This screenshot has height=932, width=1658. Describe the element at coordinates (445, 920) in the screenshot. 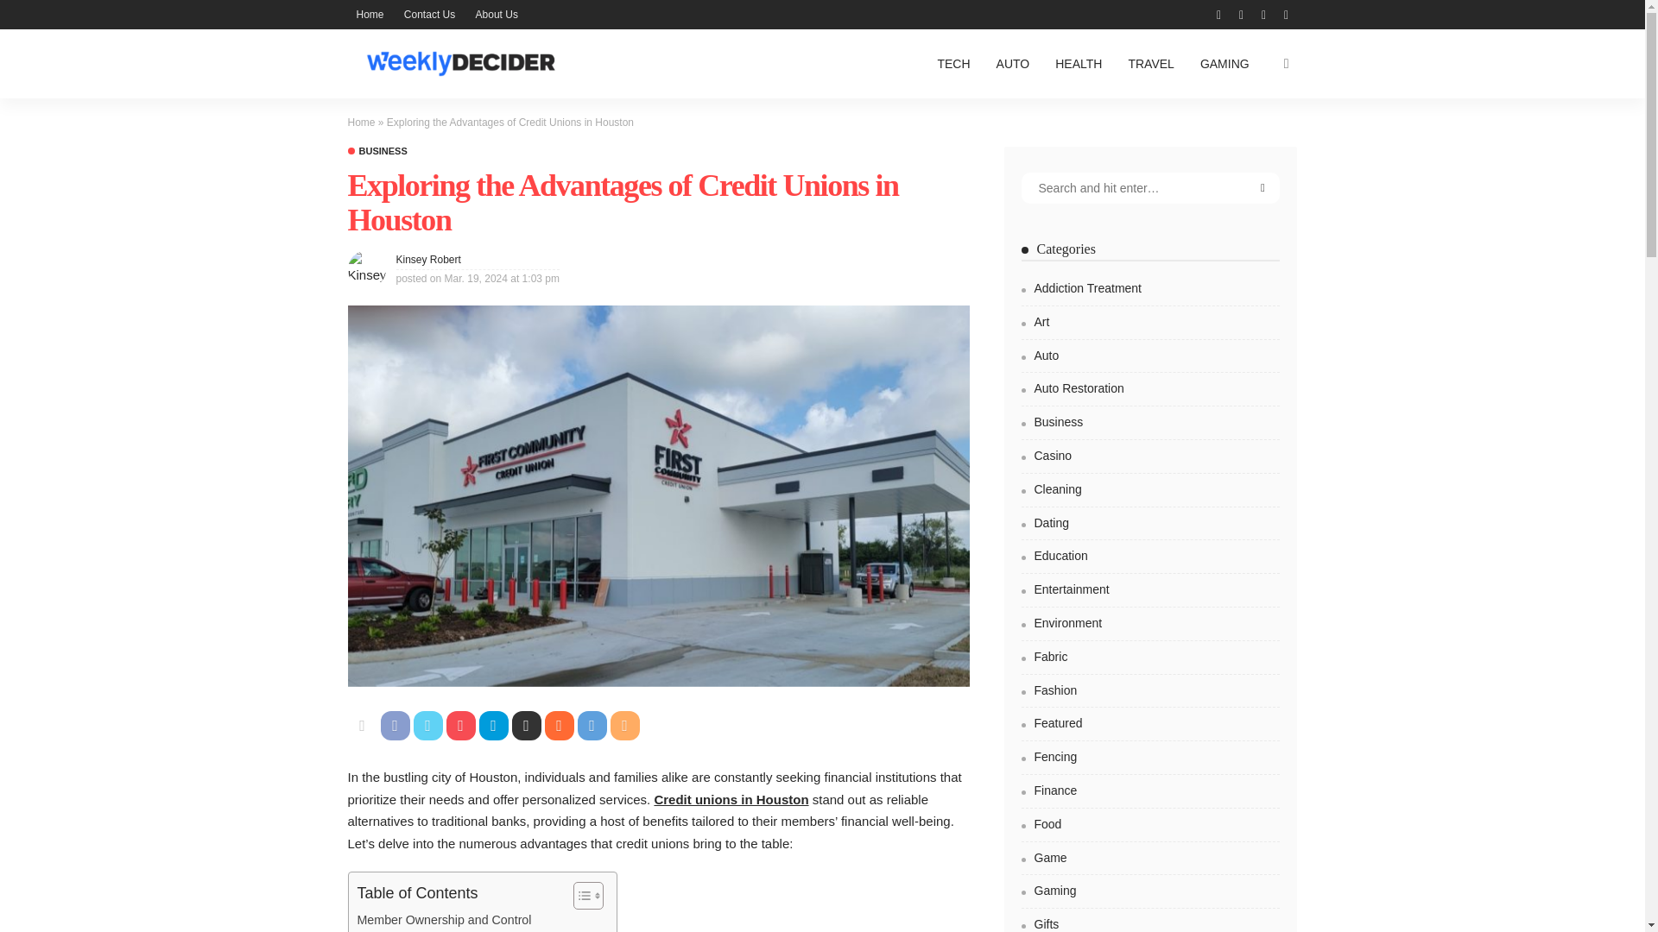

I see `Member Ownership and Control` at that location.